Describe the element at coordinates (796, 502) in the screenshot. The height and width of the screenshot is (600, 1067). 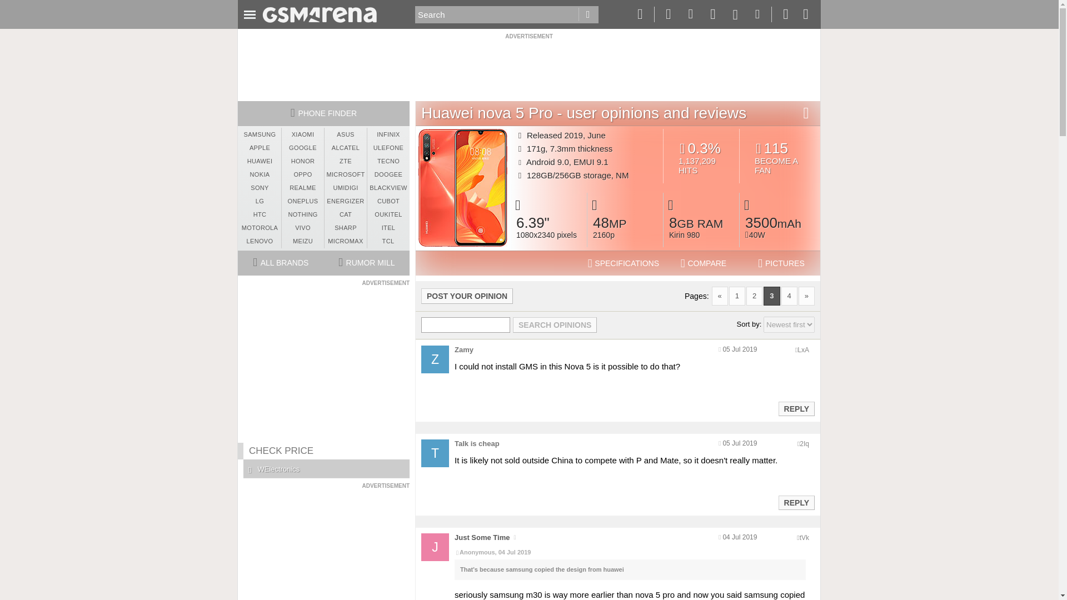
I see `Encoded anonymized location` at that location.